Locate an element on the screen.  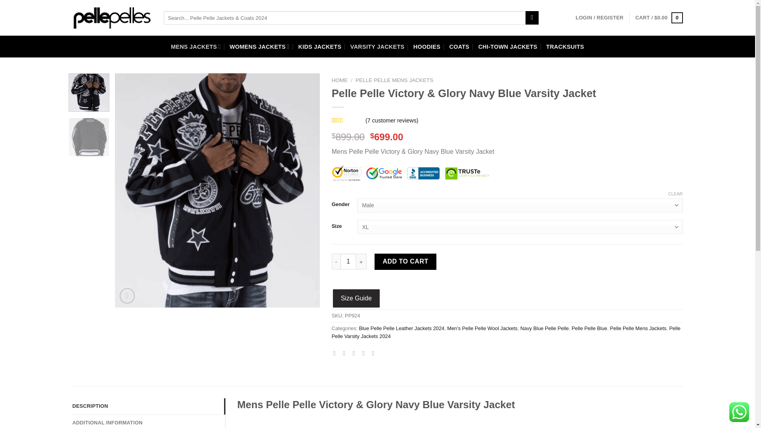
Navy Blue Pelle Pelle is located at coordinates (545, 328).